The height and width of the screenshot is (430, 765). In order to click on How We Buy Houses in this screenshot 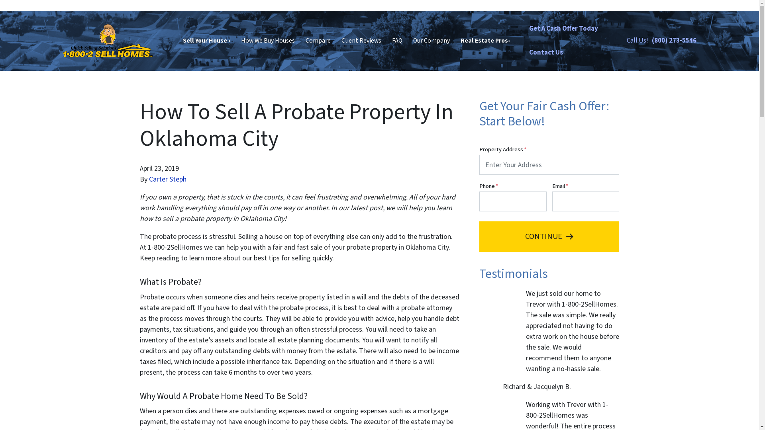, I will do `click(268, 41)`.